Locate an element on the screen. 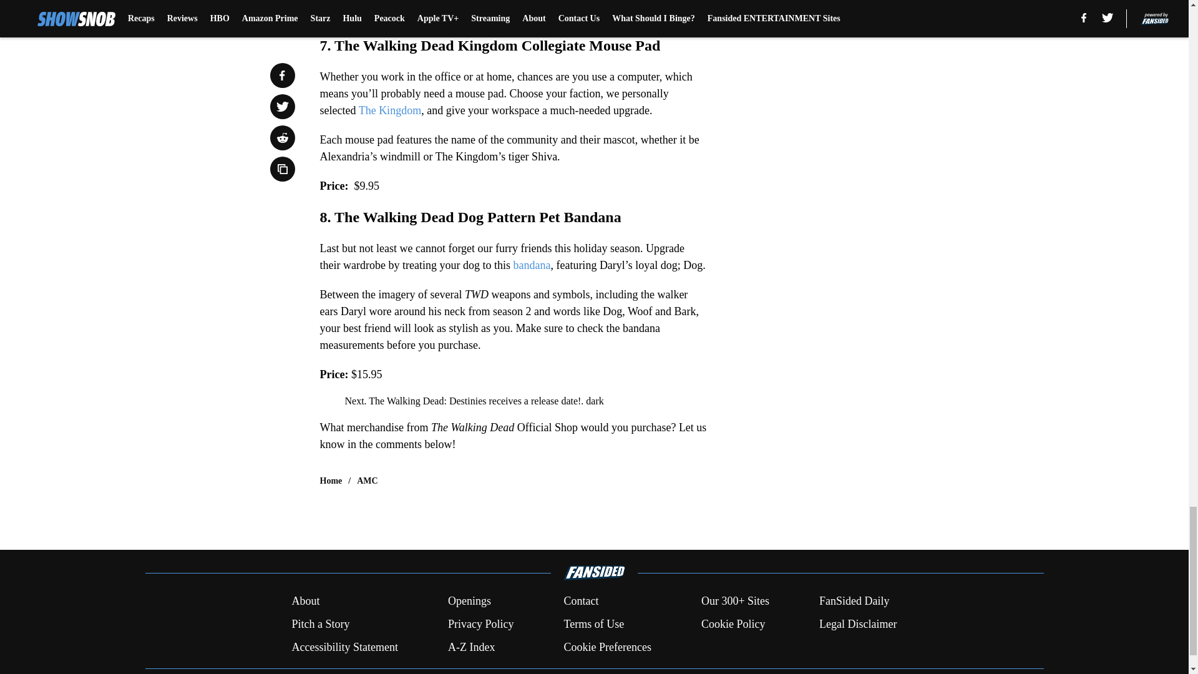 Image resolution: width=1198 pixels, height=674 pixels. AMC is located at coordinates (367, 481).